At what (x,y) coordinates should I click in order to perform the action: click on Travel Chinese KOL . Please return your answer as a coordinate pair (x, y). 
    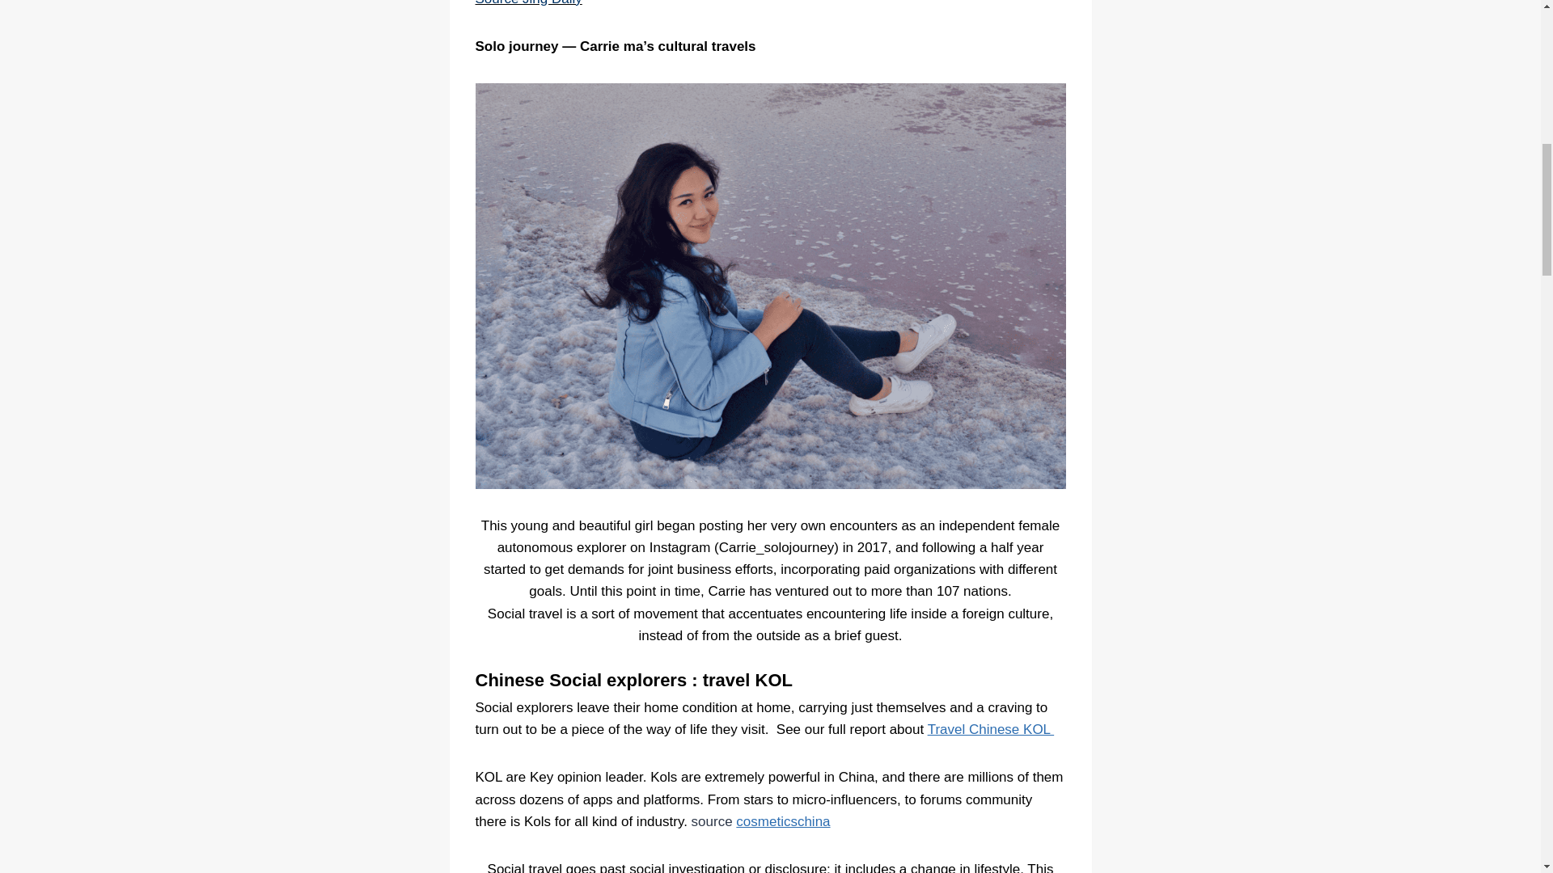
    Looking at the image, I should click on (990, 729).